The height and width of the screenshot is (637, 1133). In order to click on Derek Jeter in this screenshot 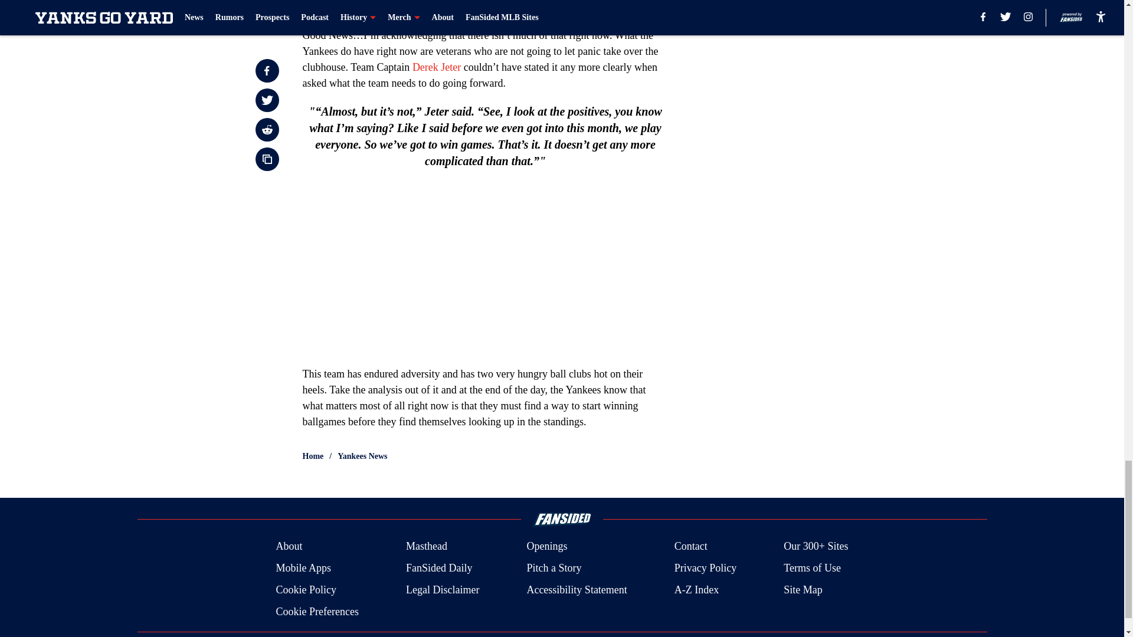, I will do `click(437, 67)`.